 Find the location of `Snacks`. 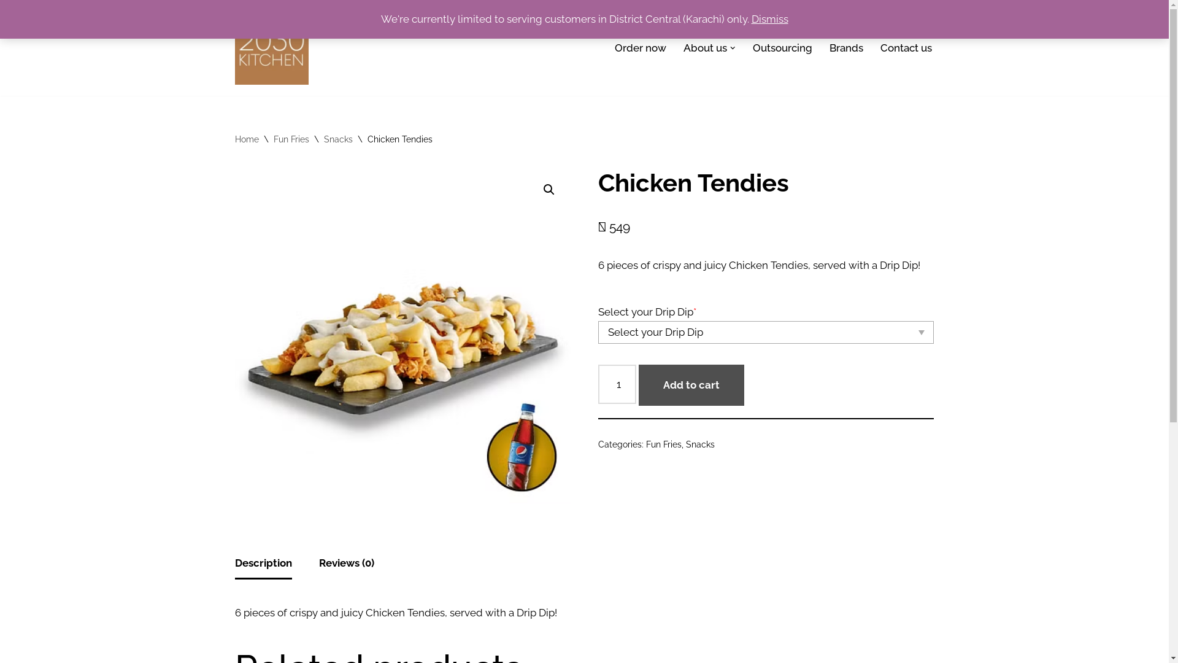

Snacks is located at coordinates (701, 444).